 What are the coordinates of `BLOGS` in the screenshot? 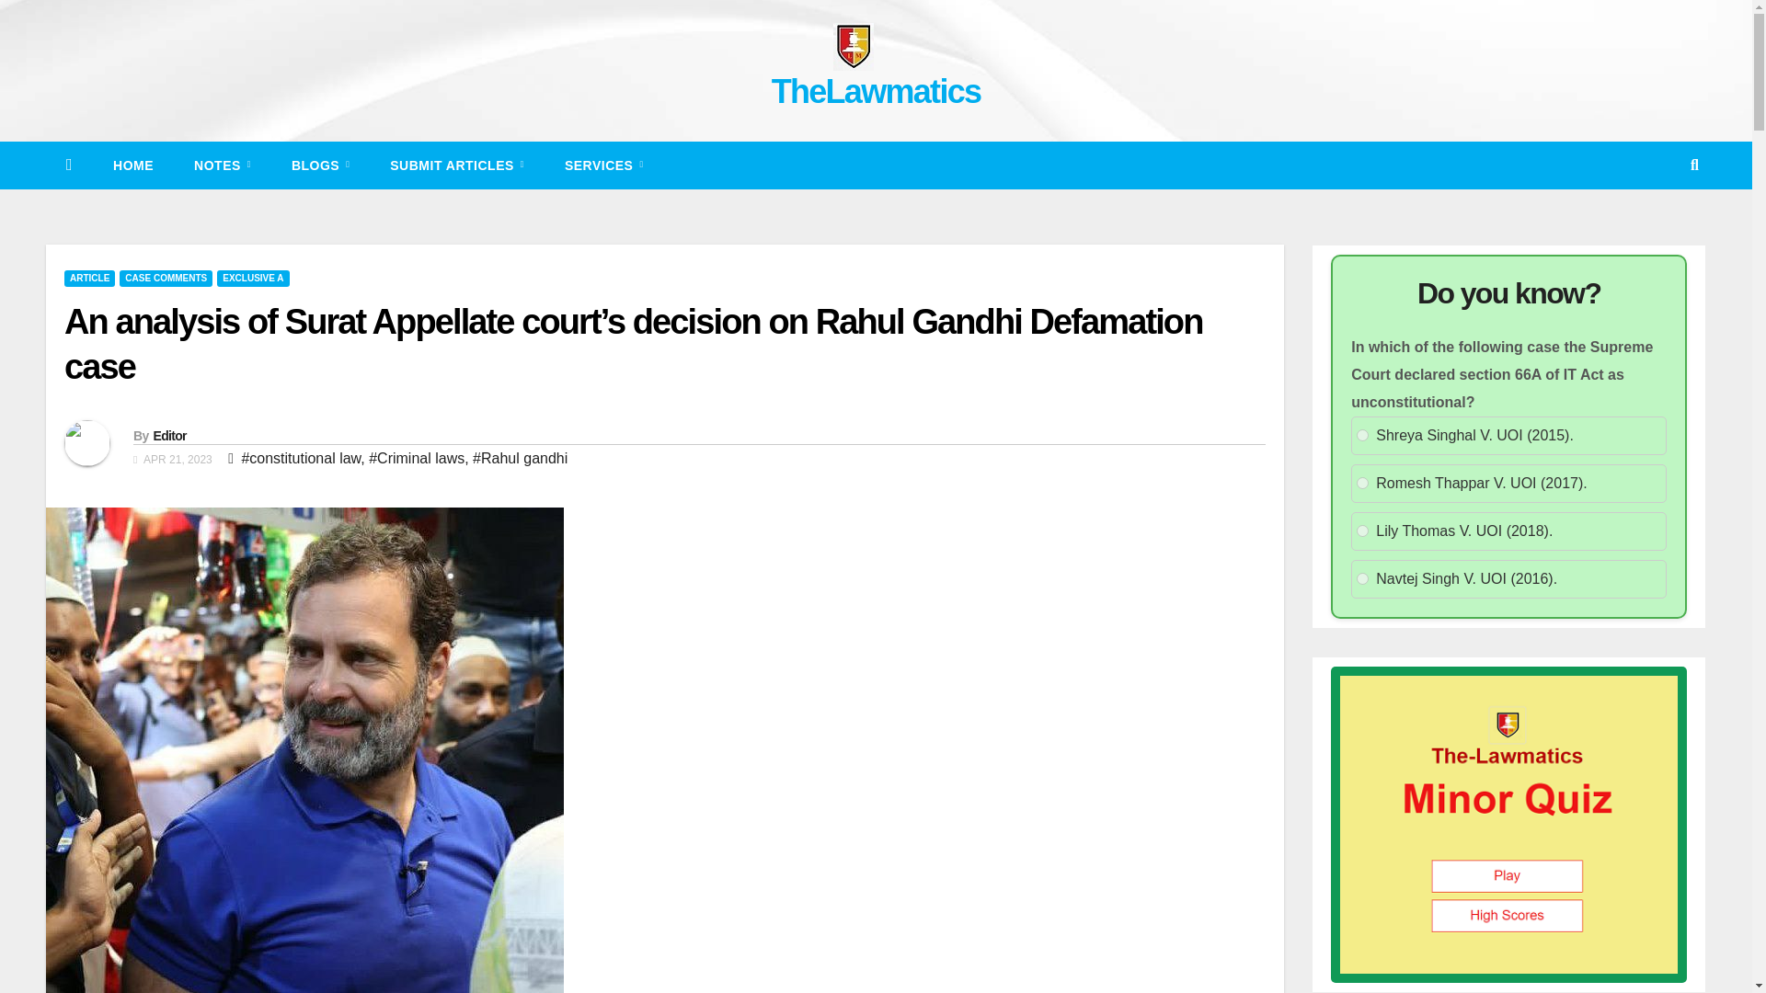 It's located at (320, 165).